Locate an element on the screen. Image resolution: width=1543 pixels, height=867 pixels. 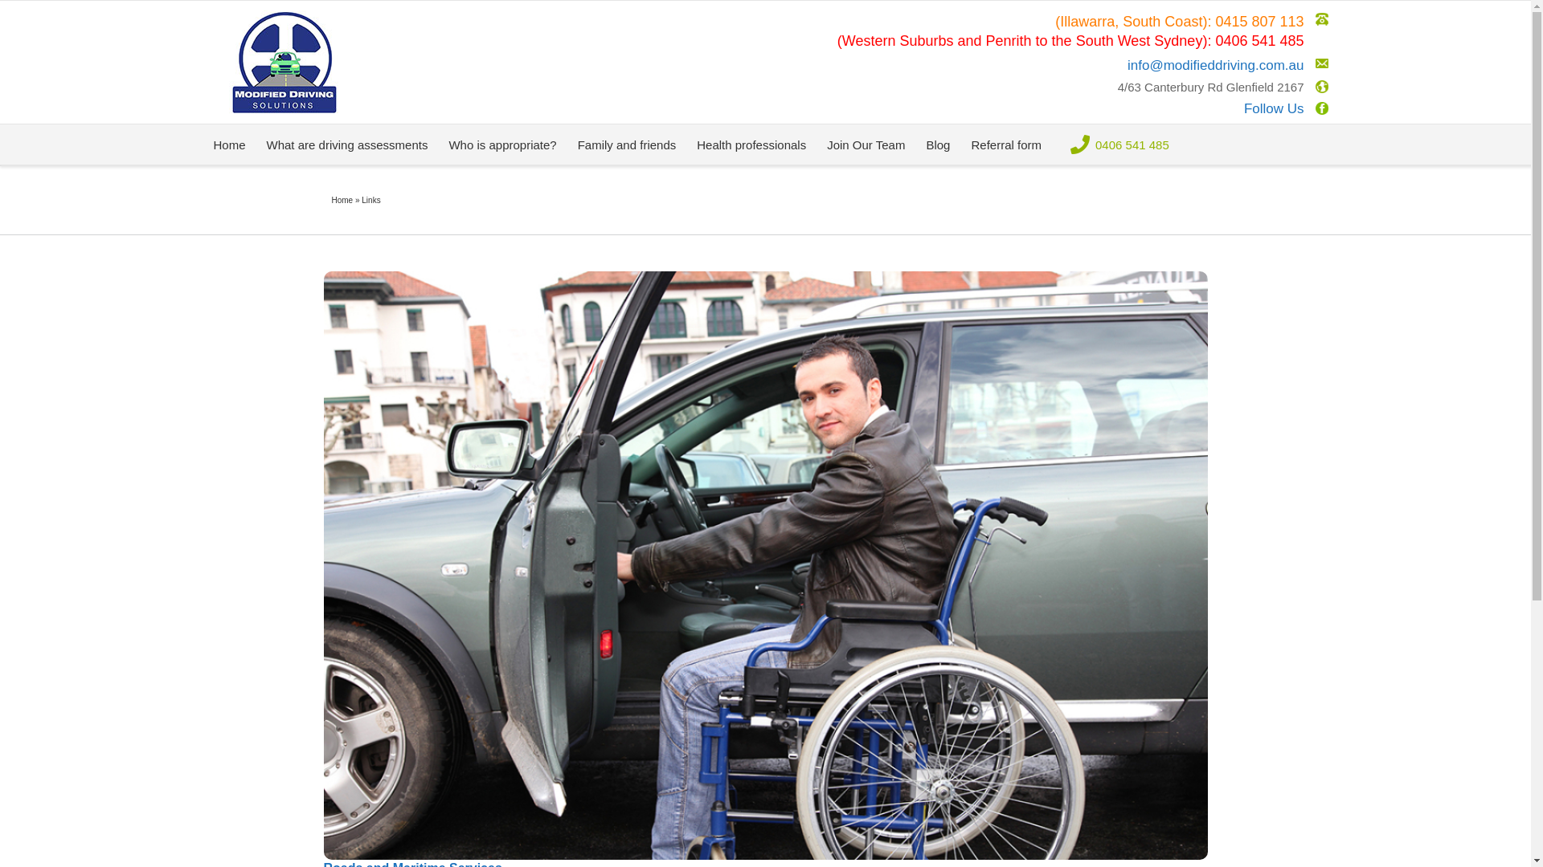
Home is located at coordinates (229, 144).